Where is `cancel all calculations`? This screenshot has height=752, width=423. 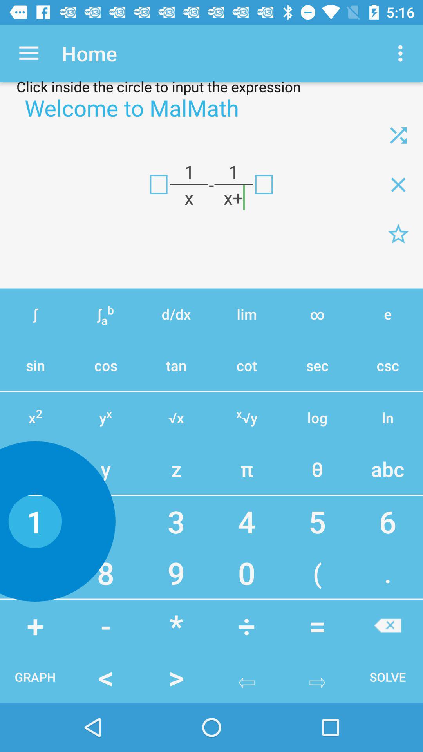 cancel all calculations is located at coordinates (398, 184).